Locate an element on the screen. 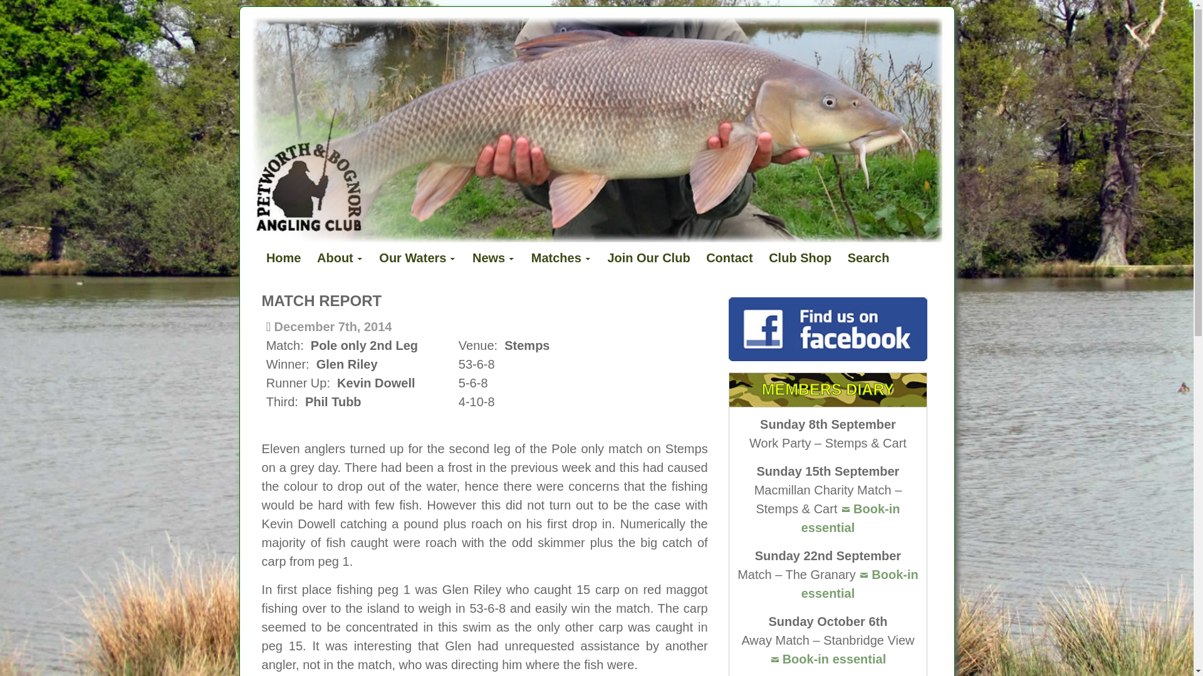 The width and height of the screenshot is (1203, 676). About is located at coordinates (340, 258).